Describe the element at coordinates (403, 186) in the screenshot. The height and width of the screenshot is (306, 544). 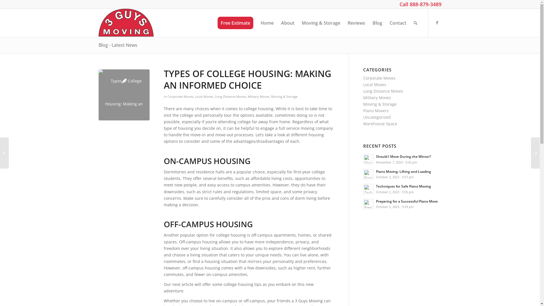
I see `Techniques for Safe Piano Moving` at that location.